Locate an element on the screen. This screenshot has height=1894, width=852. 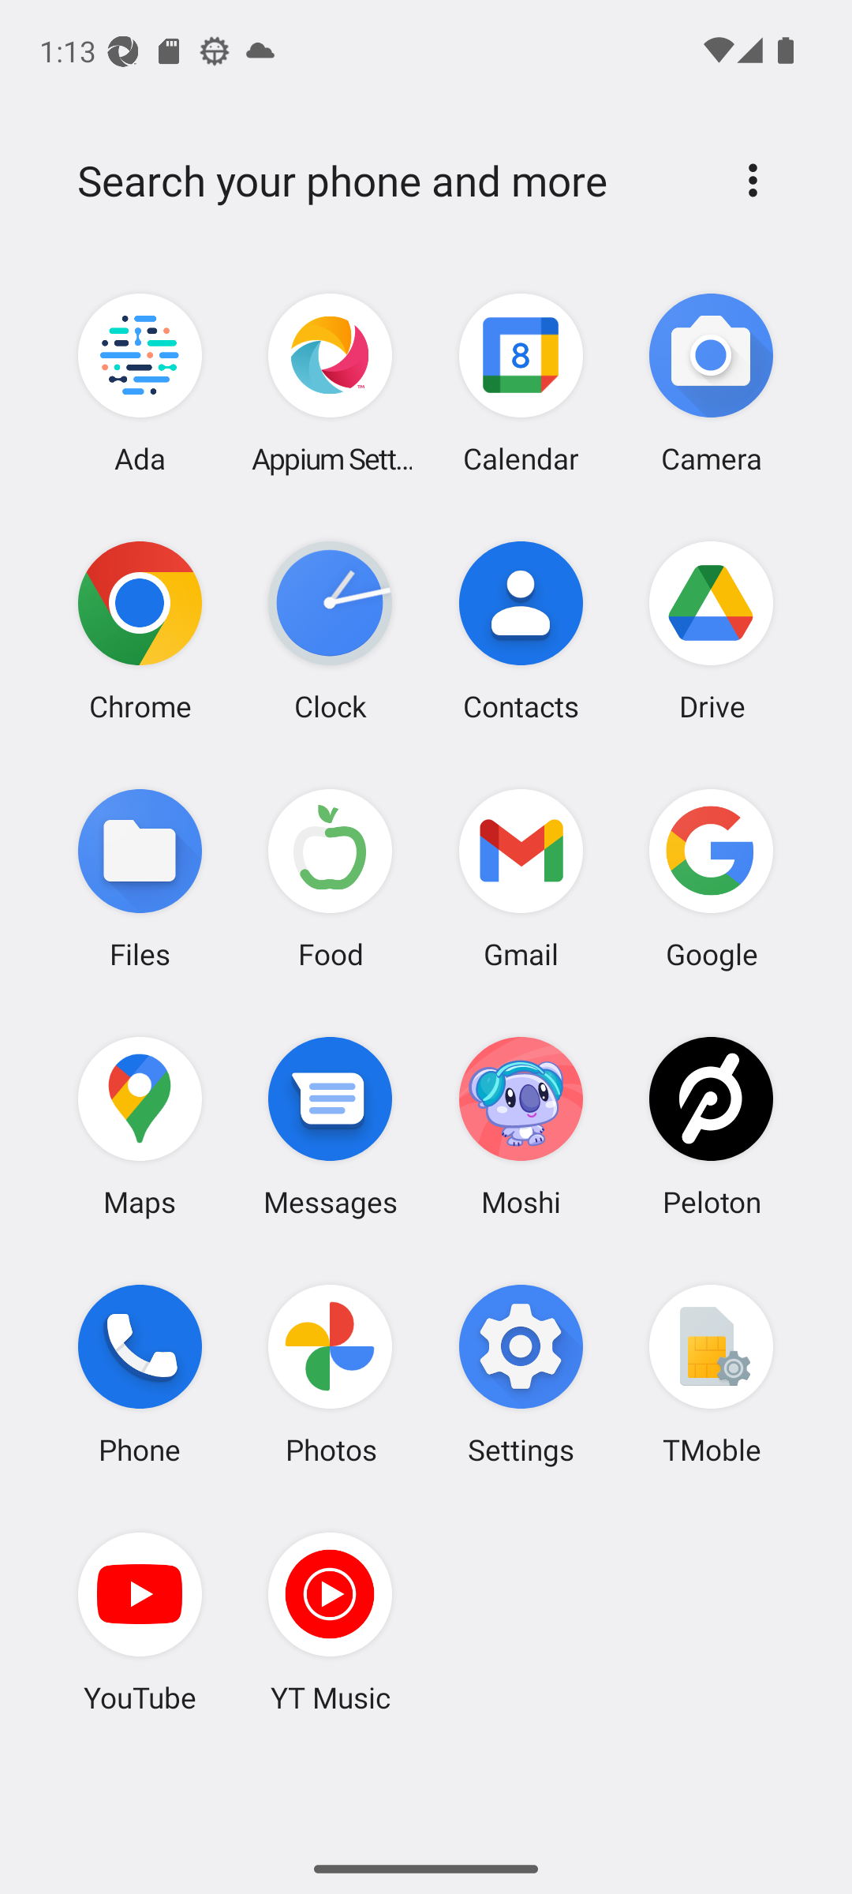
Calendar is located at coordinates (521, 384).